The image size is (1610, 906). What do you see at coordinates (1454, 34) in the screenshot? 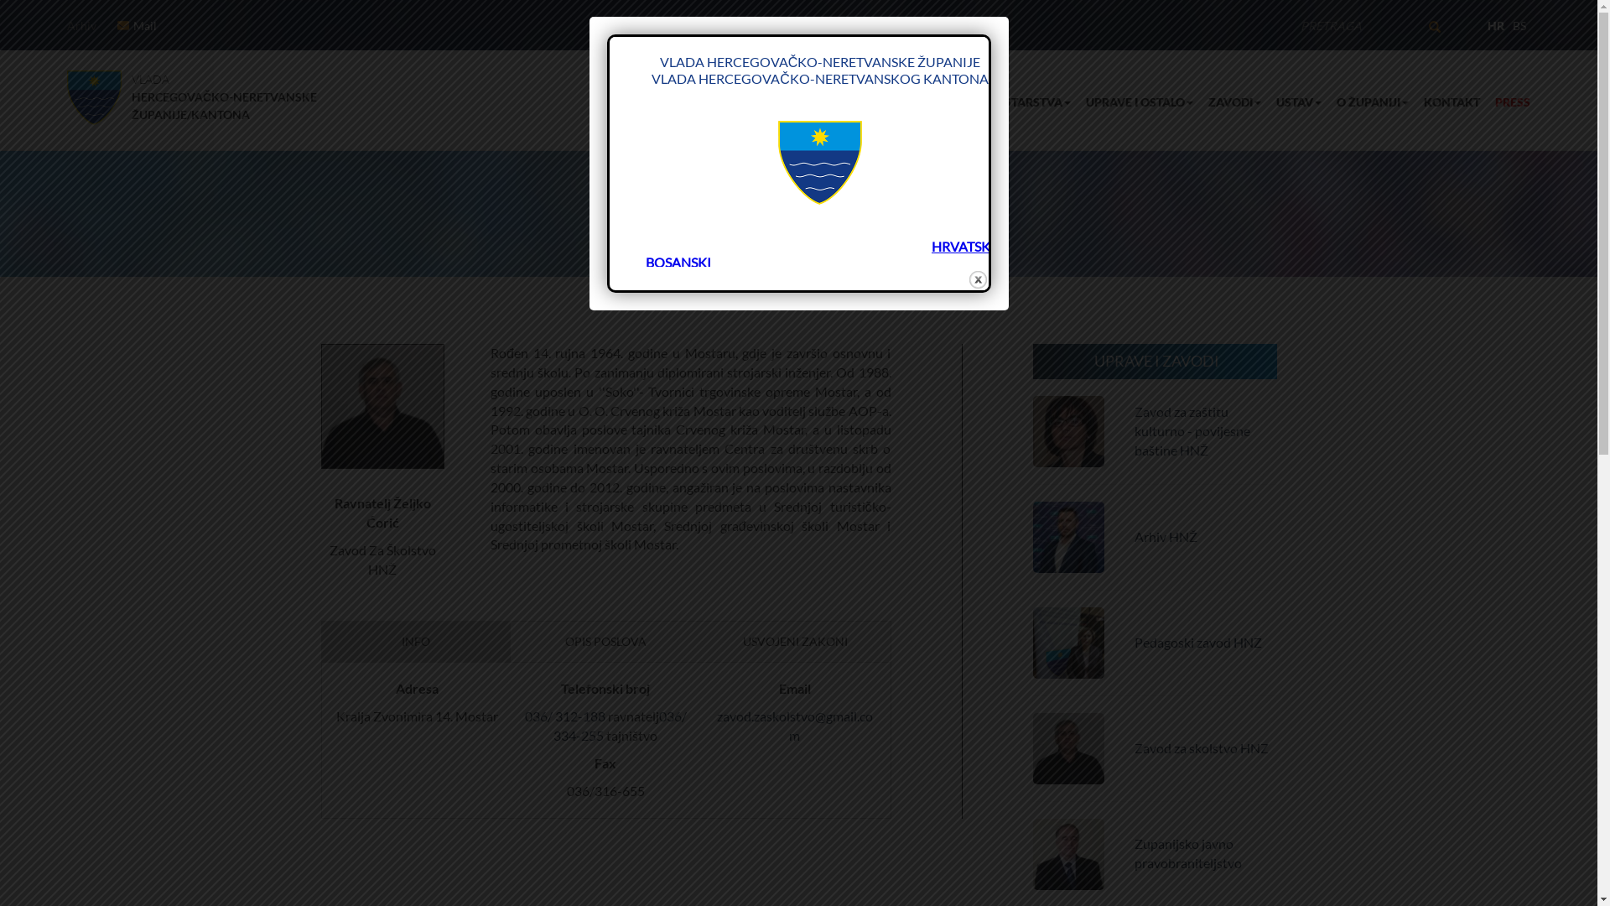
I see `Pretraga` at bounding box center [1454, 34].